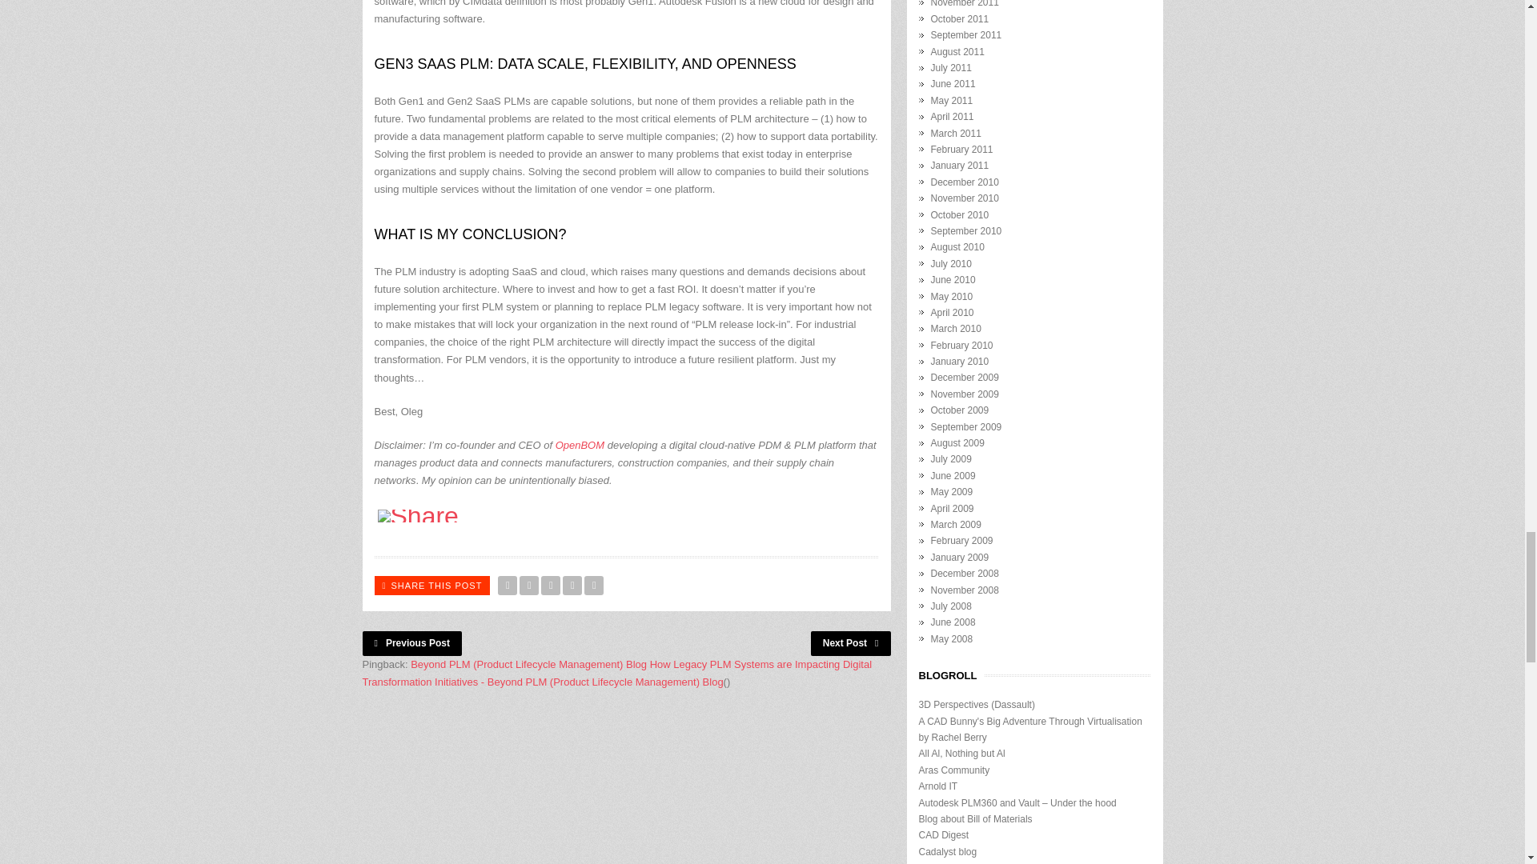  I want to click on OpenBOM, so click(580, 445).